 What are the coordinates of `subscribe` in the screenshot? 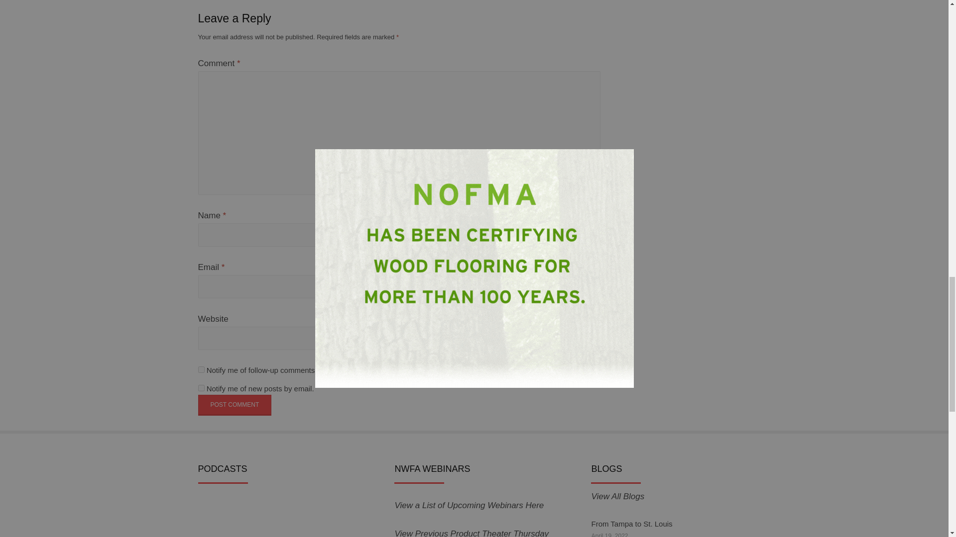 It's located at (201, 388).